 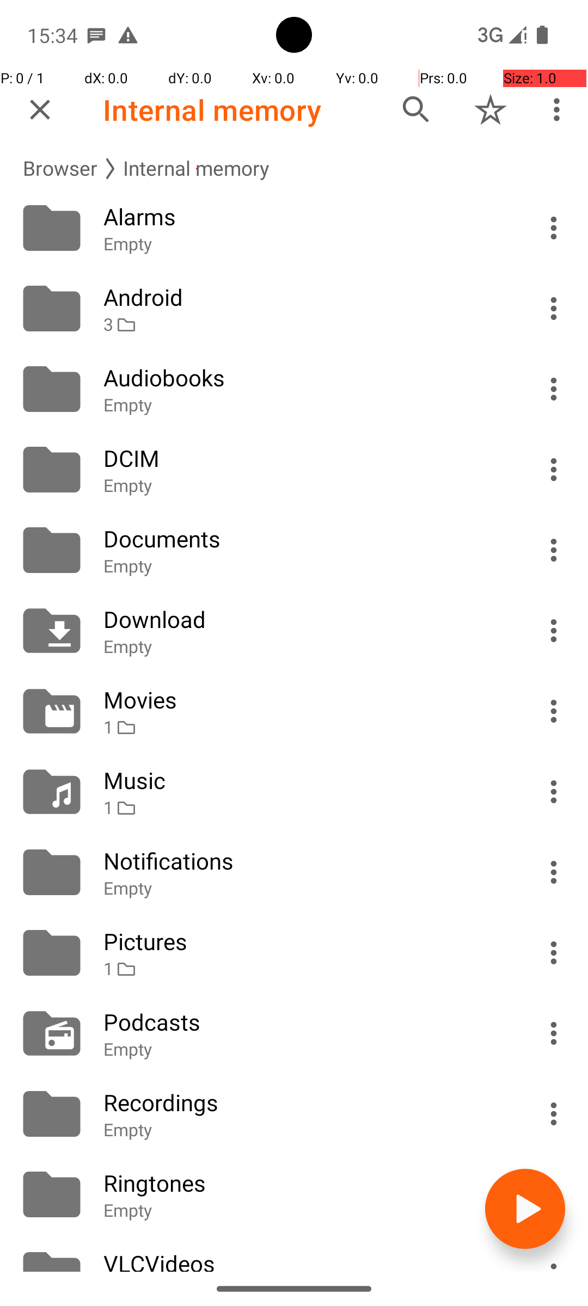 What do you see at coordinates (306, 324) in the screenshot?
I see `3 §*§` at bounding box center [306, 324].